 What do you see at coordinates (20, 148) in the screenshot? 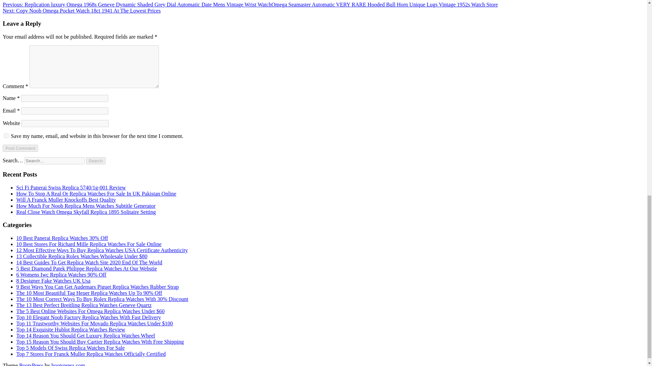
I see `Post Comment` at bounding box center [20, 148].